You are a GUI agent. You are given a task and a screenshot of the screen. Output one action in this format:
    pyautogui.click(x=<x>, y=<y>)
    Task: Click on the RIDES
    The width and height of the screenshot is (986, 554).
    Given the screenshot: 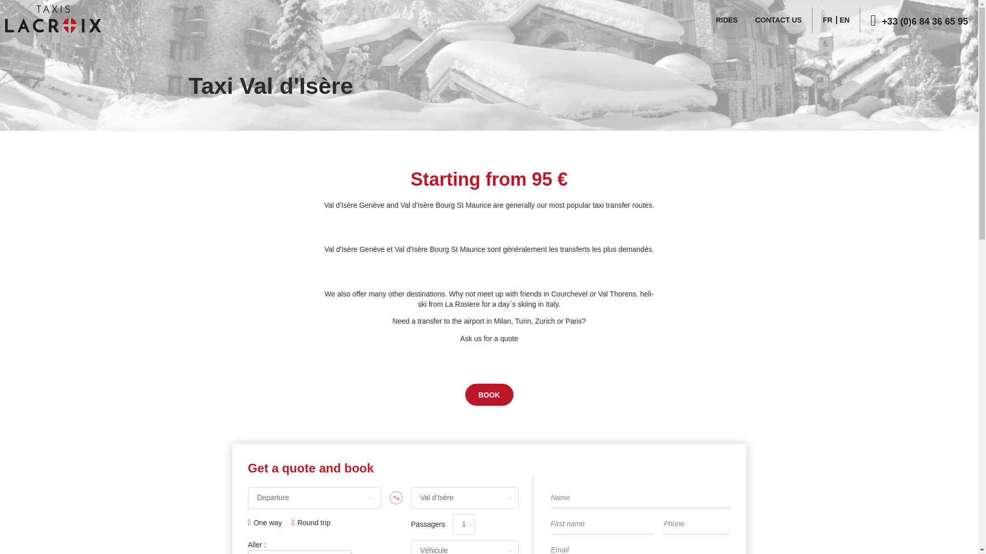 What is the action you would take?
    pyautogui.click(x=726, y=20)
    